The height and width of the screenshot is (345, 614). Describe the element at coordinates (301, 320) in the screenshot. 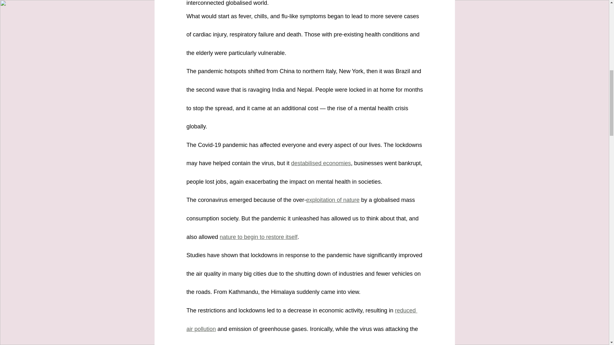

I see `reduced air pollution` at that location.